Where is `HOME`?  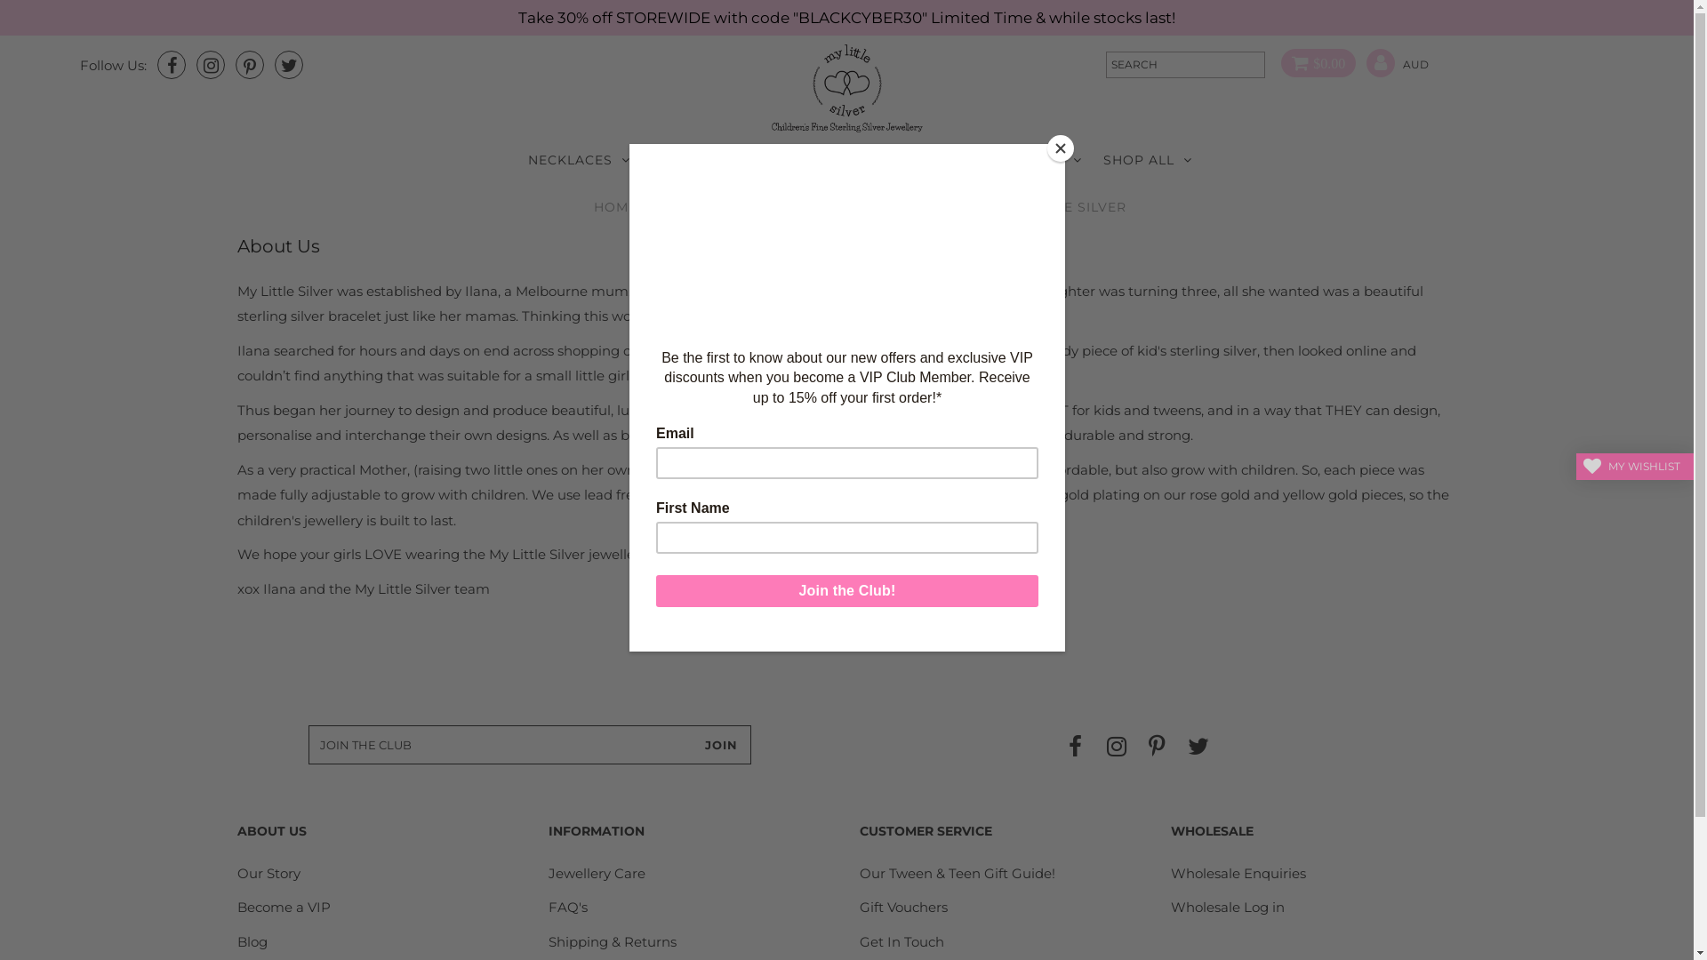 HOME is located at coordinates (615, 207).